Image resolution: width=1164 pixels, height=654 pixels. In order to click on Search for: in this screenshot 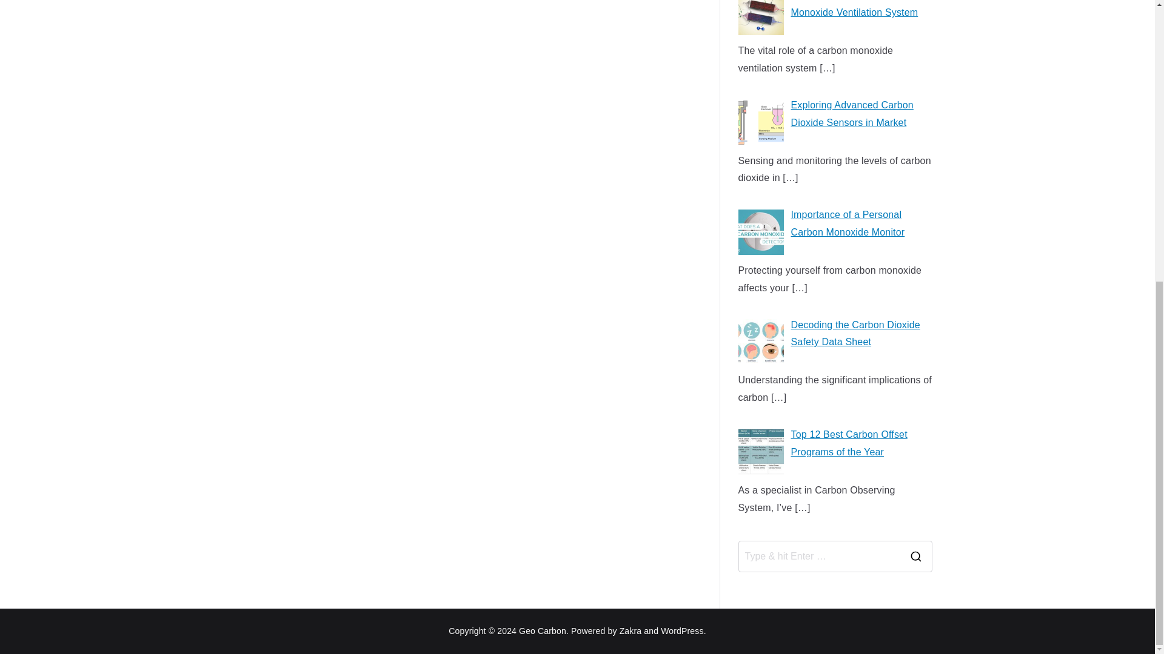, I will do `click(818, 556)`.